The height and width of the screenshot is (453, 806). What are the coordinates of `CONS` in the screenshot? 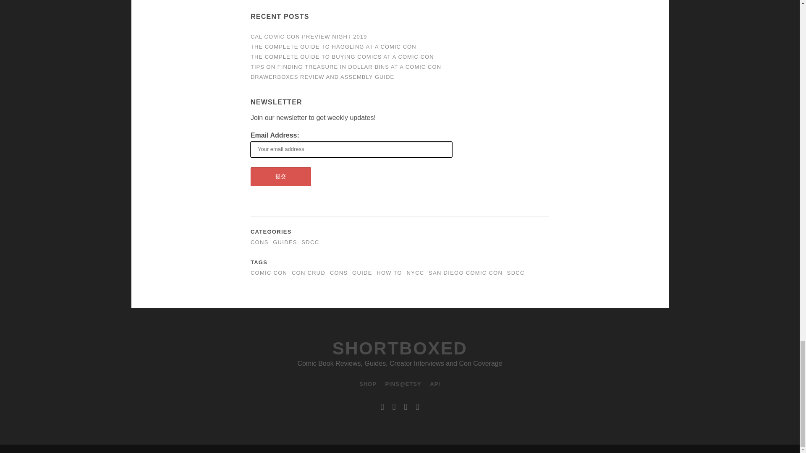 It's located at (259, 242).